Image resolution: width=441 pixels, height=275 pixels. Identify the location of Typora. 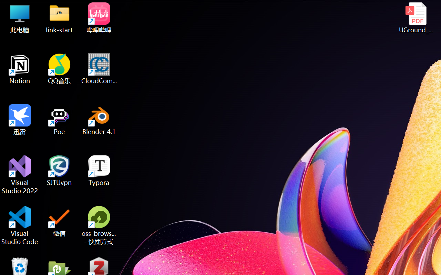
(99, 170).